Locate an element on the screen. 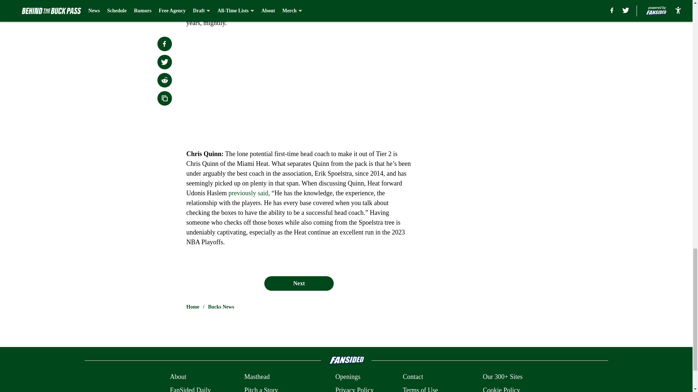  previously said, is located at coordinates (249, 193).